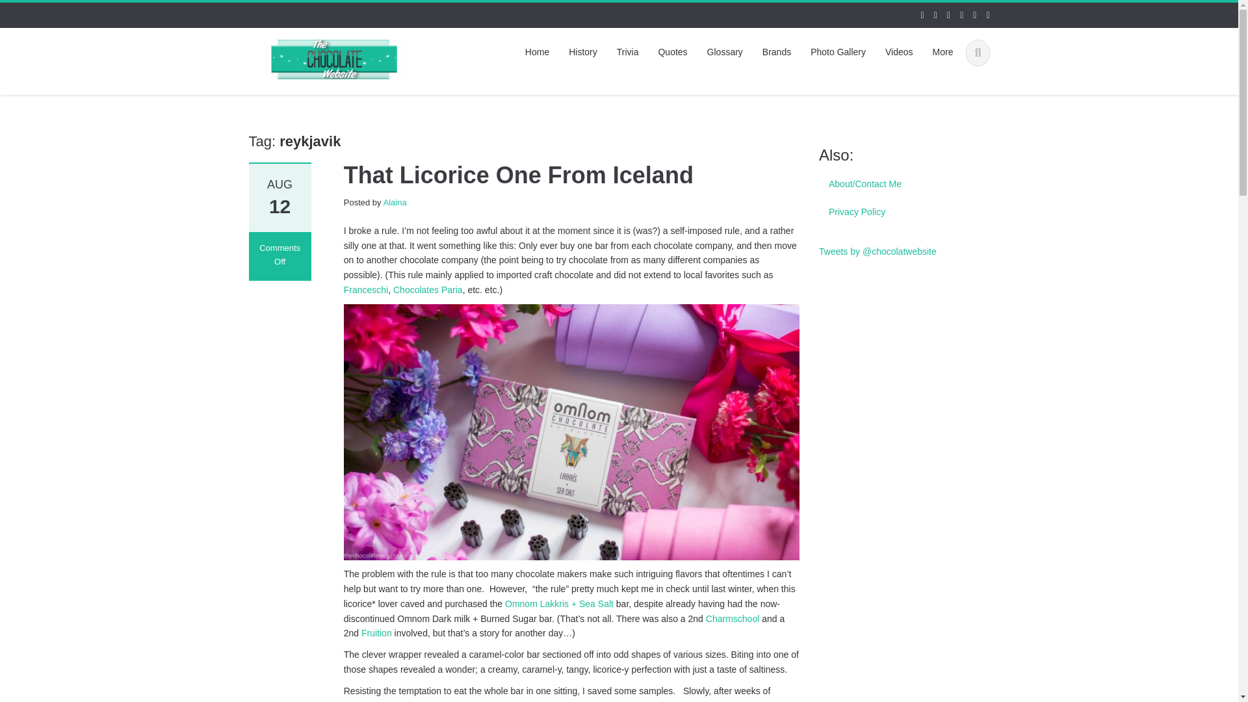 The image size is (1248, 702). Describe the element at coordinates (943, 52) in the screenshot. I see `More` at that location.